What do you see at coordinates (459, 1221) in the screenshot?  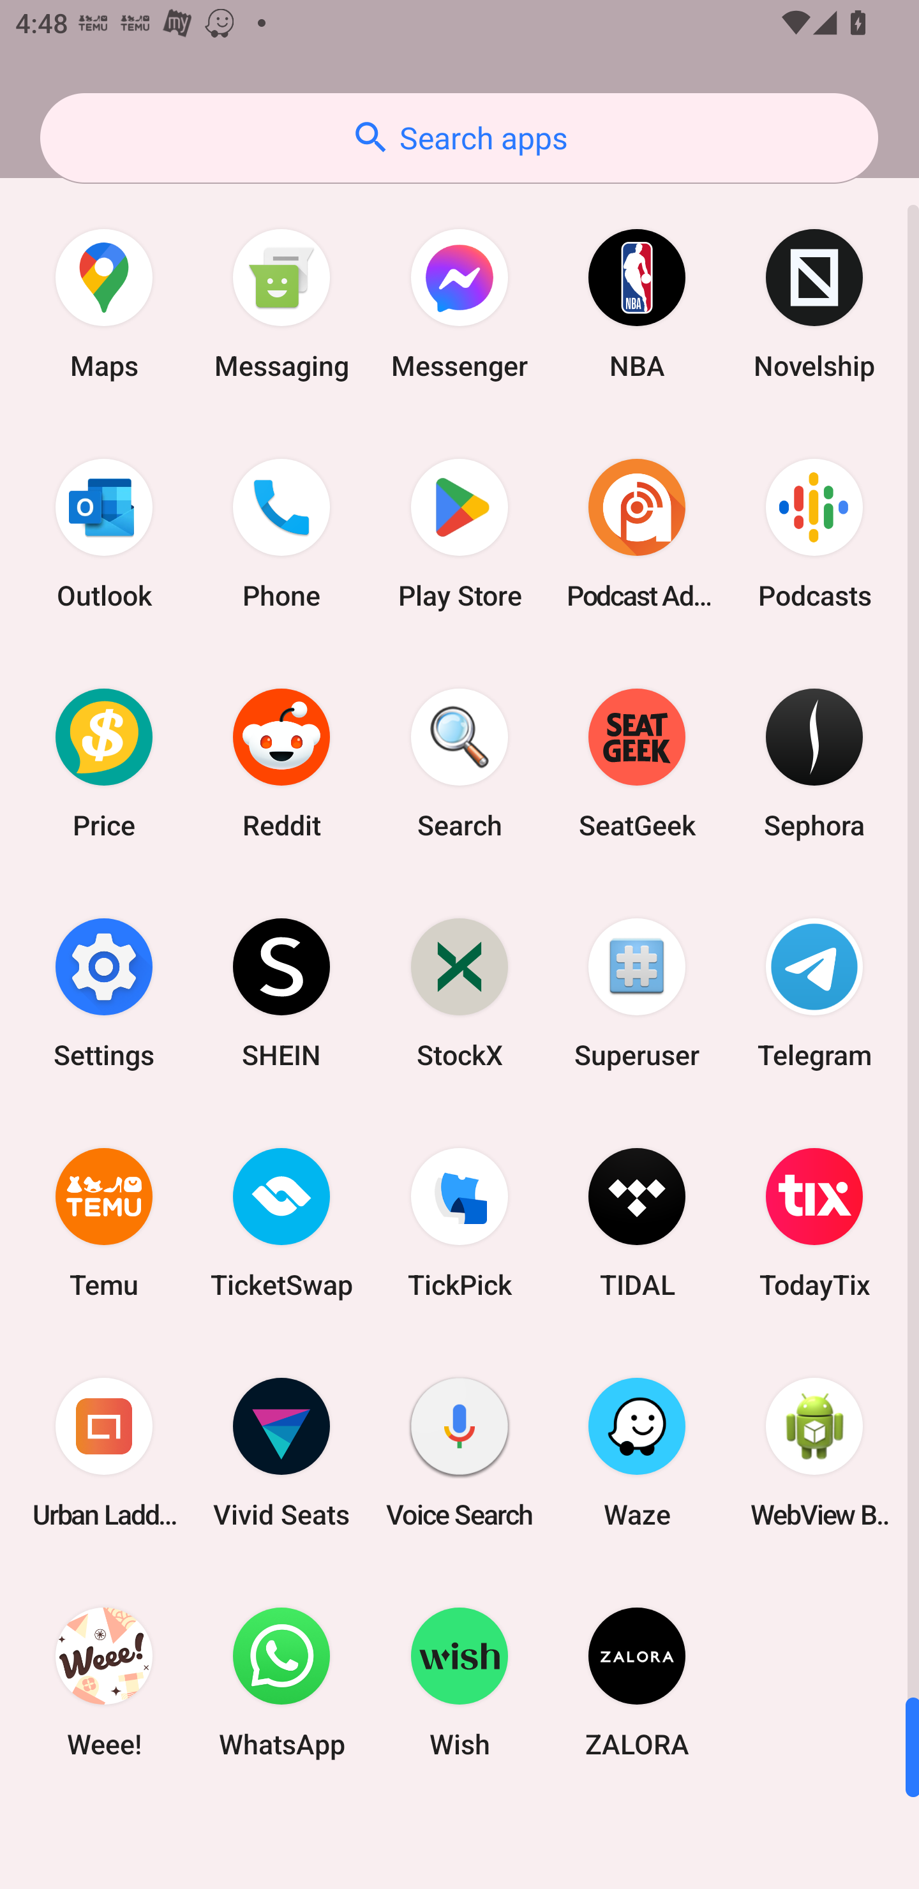 I see `TickPick` at bounding box center [459, 1221].